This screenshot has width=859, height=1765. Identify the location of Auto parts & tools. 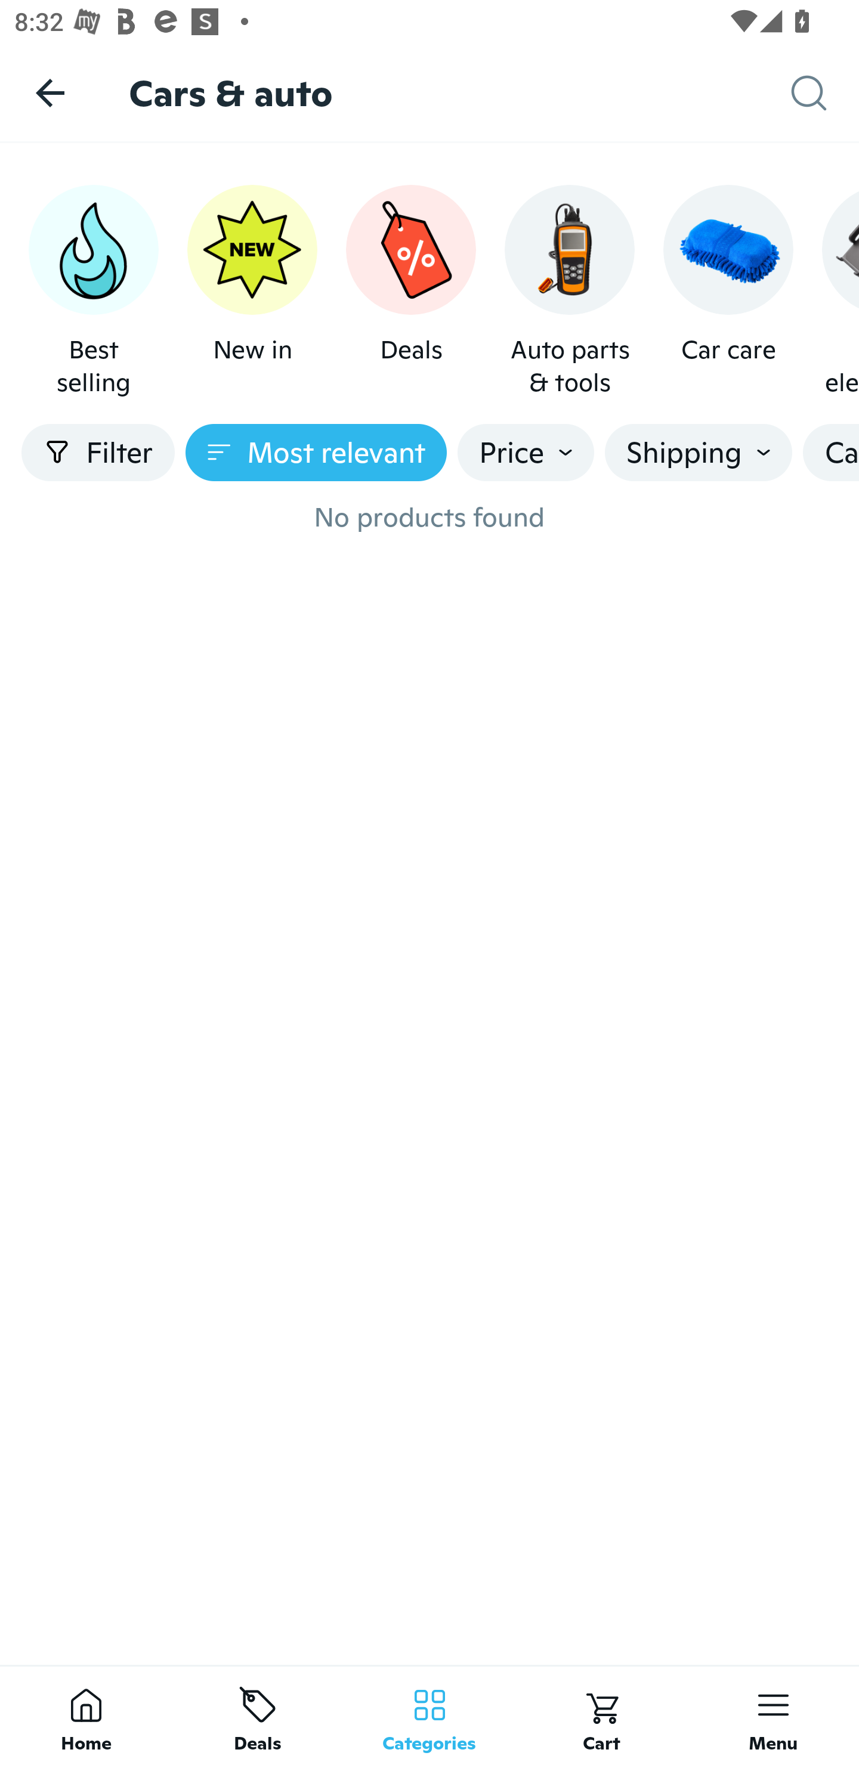
(570, 292).